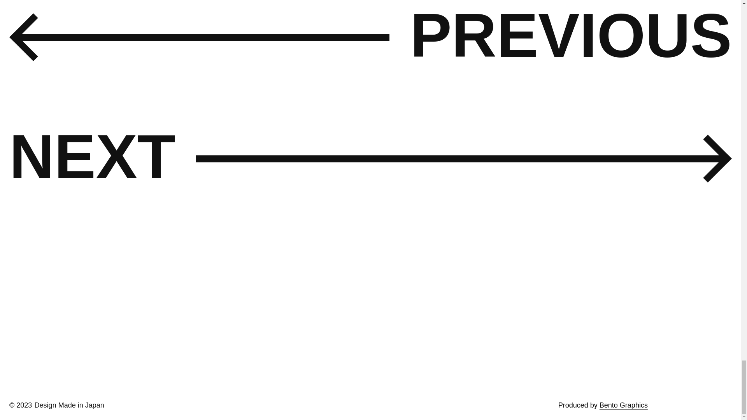 Image resolution: width=747 pixels, height=420 pixels. What do you see at coordinates (92, 156) in the screenshot?
I see `NEXT` at bounding box center [92, 156].